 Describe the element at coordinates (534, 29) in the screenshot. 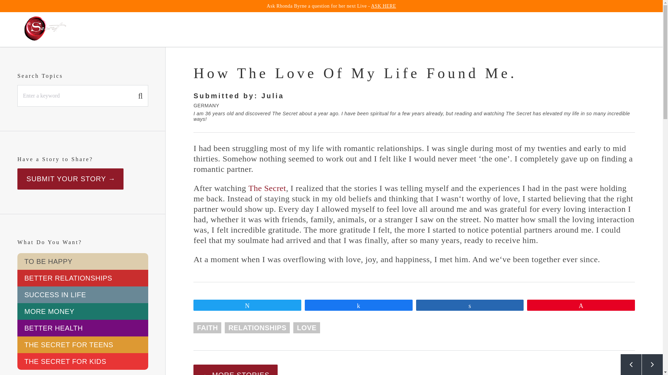

I see `GIFTS FOR YOU` at that location.